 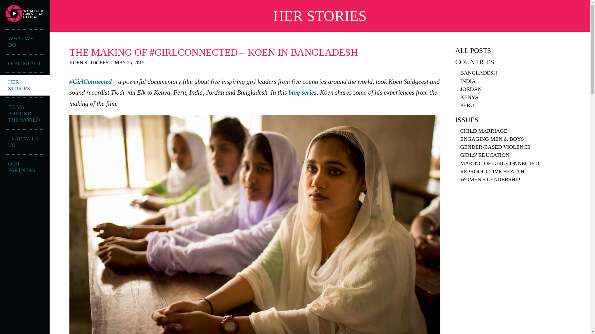 What do you see at coordinates (483, 131) in the screenshot?
I see `CHILD MARRIAGE` at bounding box center [483, 131].